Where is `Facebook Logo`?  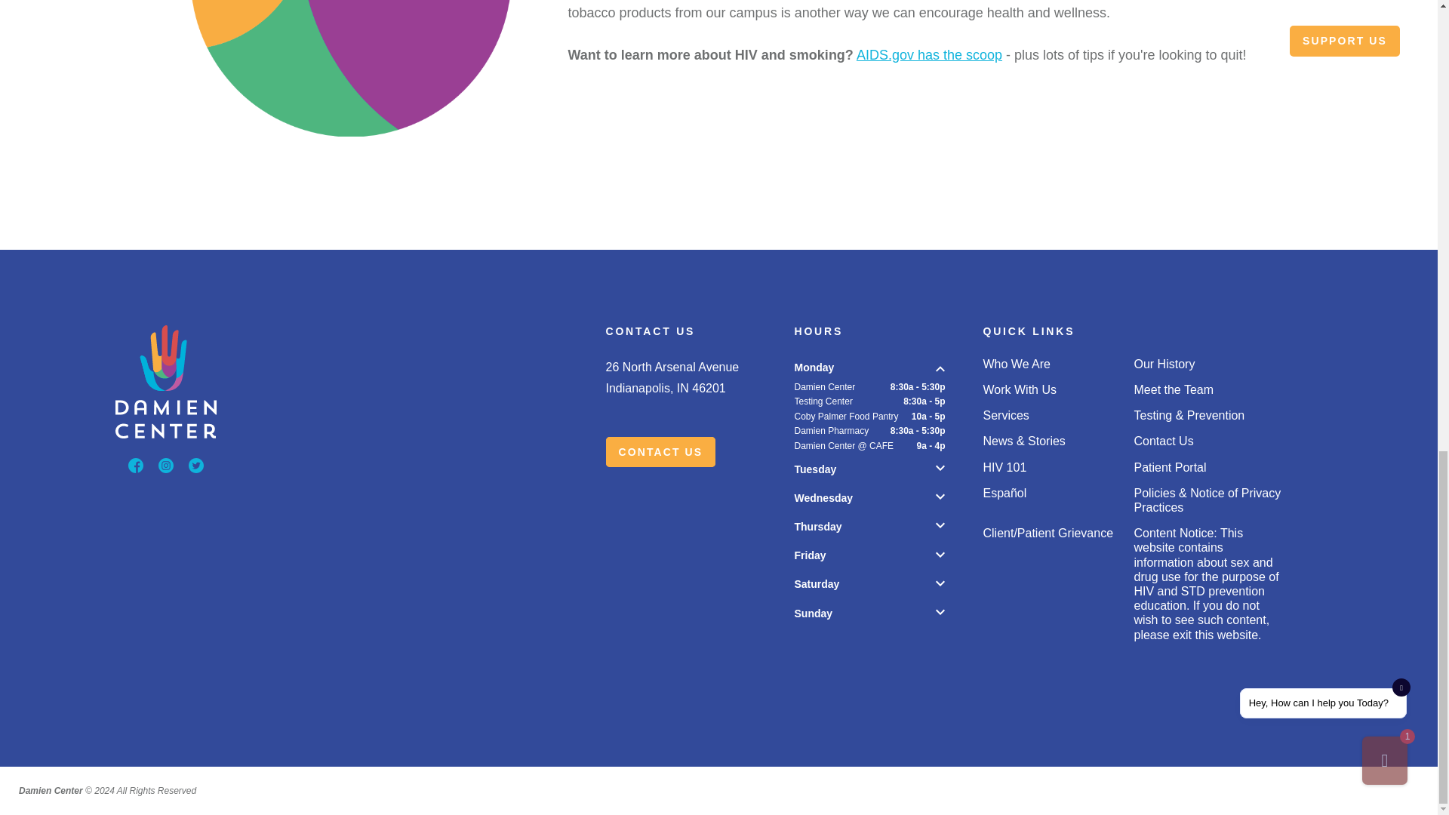
Facebook Logo is located at coordinates (136, 465).